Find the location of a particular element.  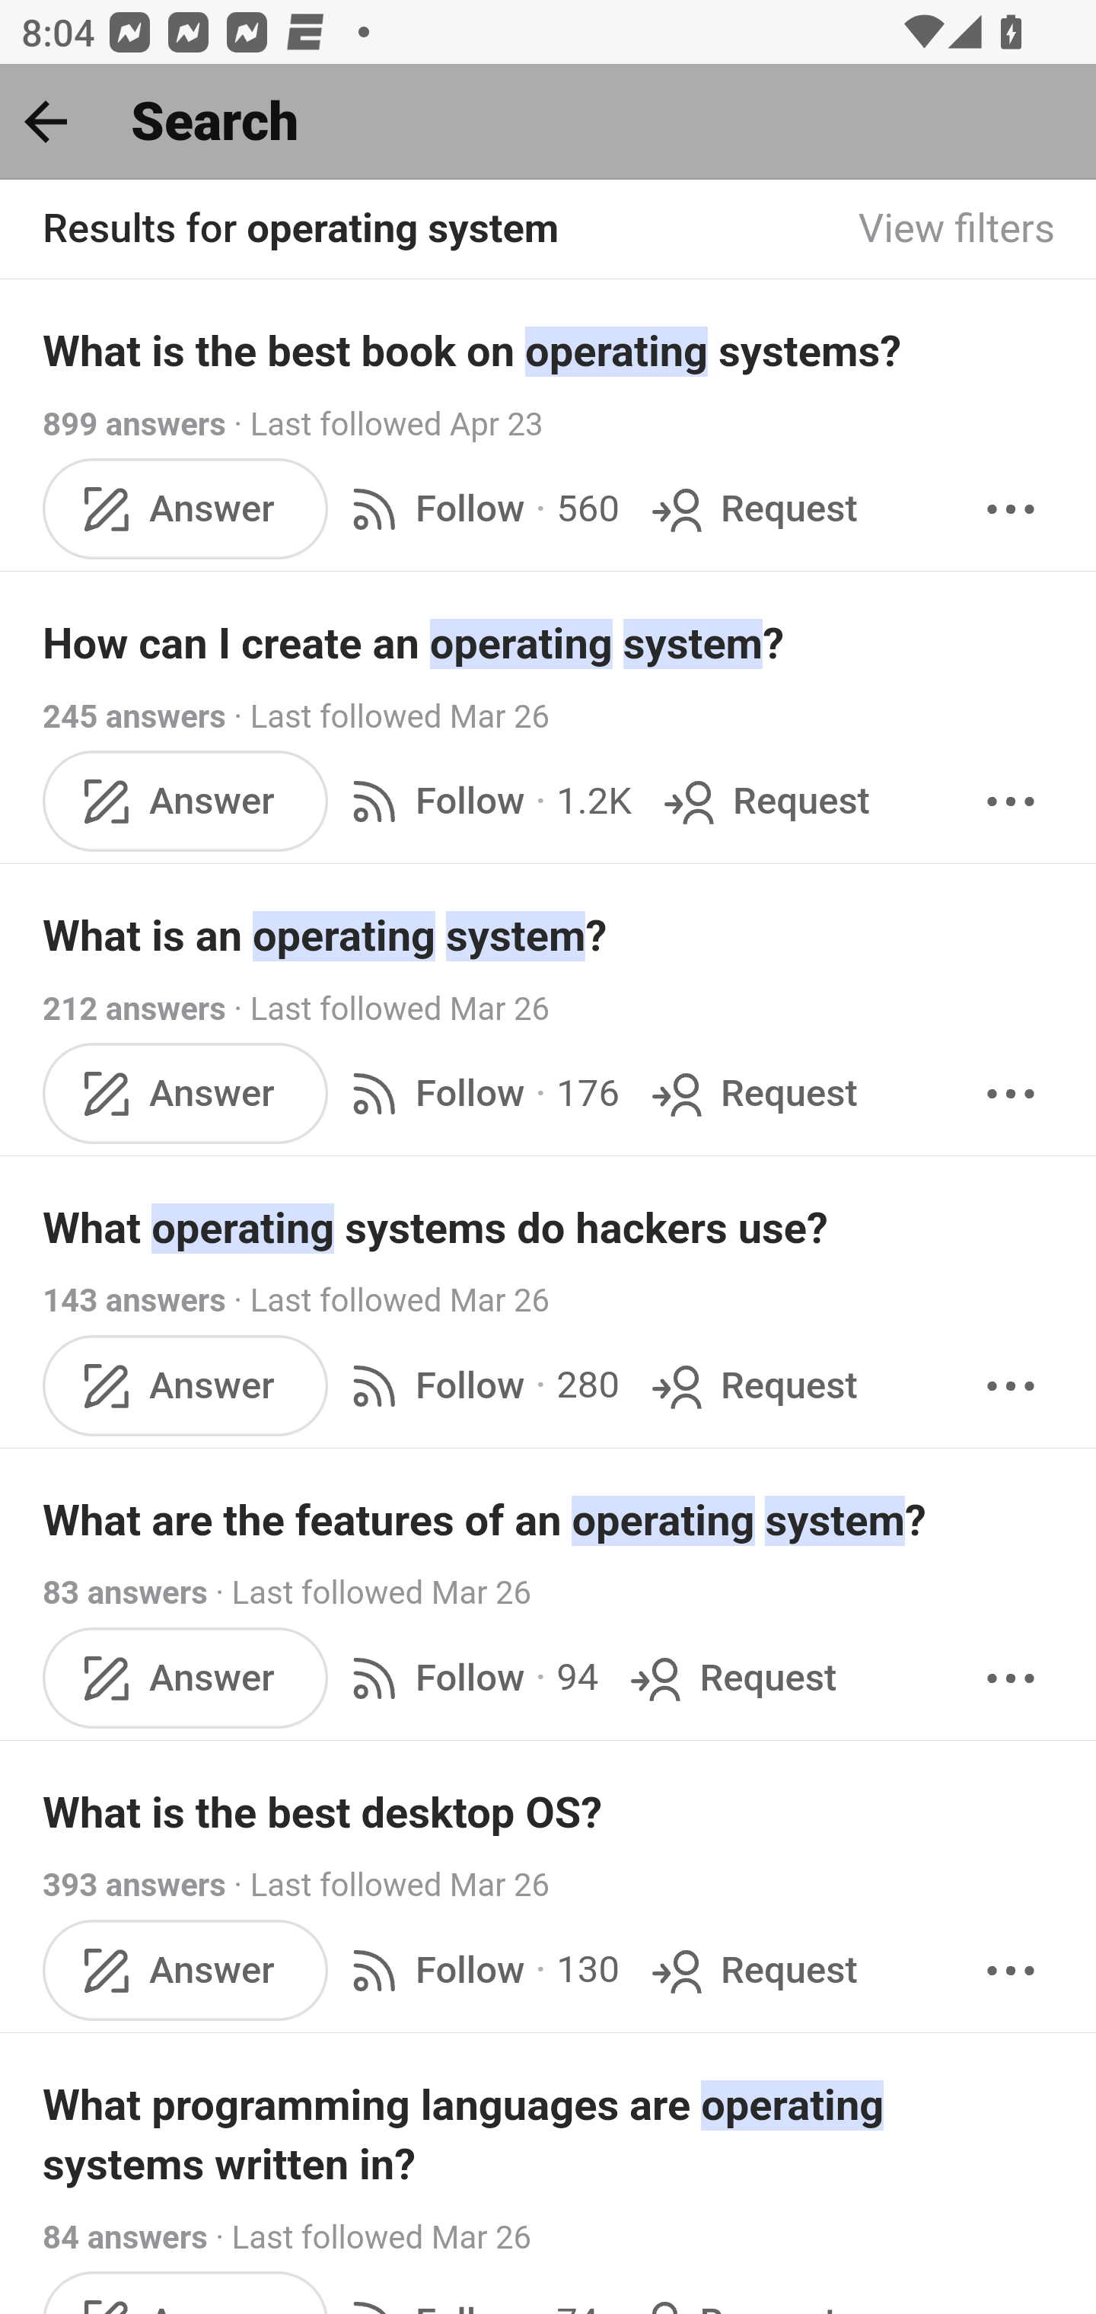

Back is located at coordinates (46, 121).